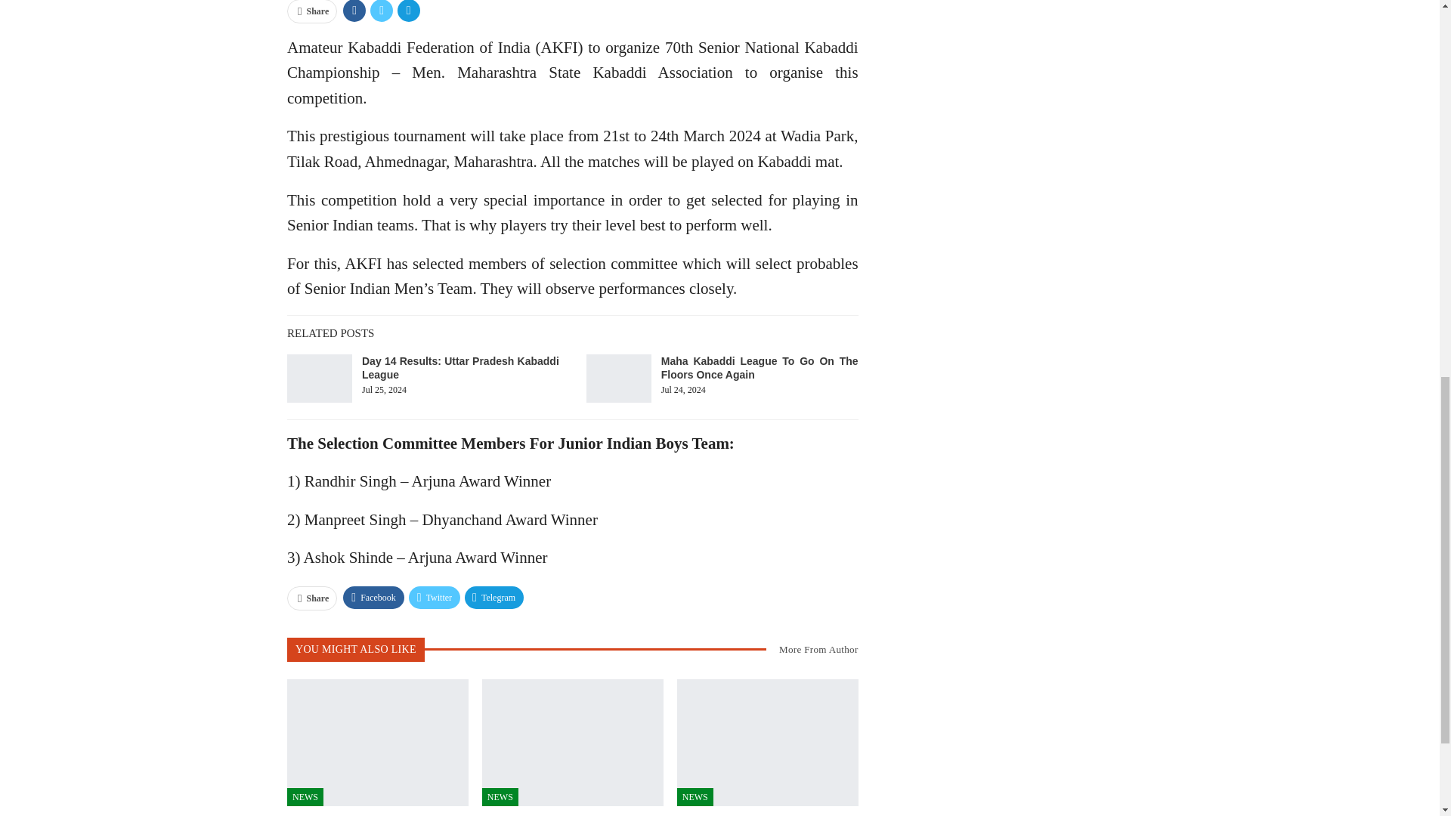 The height and width of the screenshot is (816, 1451). Describe the element at coordinates (500, 797) in the screenshot. I see `NEWS` at that location.